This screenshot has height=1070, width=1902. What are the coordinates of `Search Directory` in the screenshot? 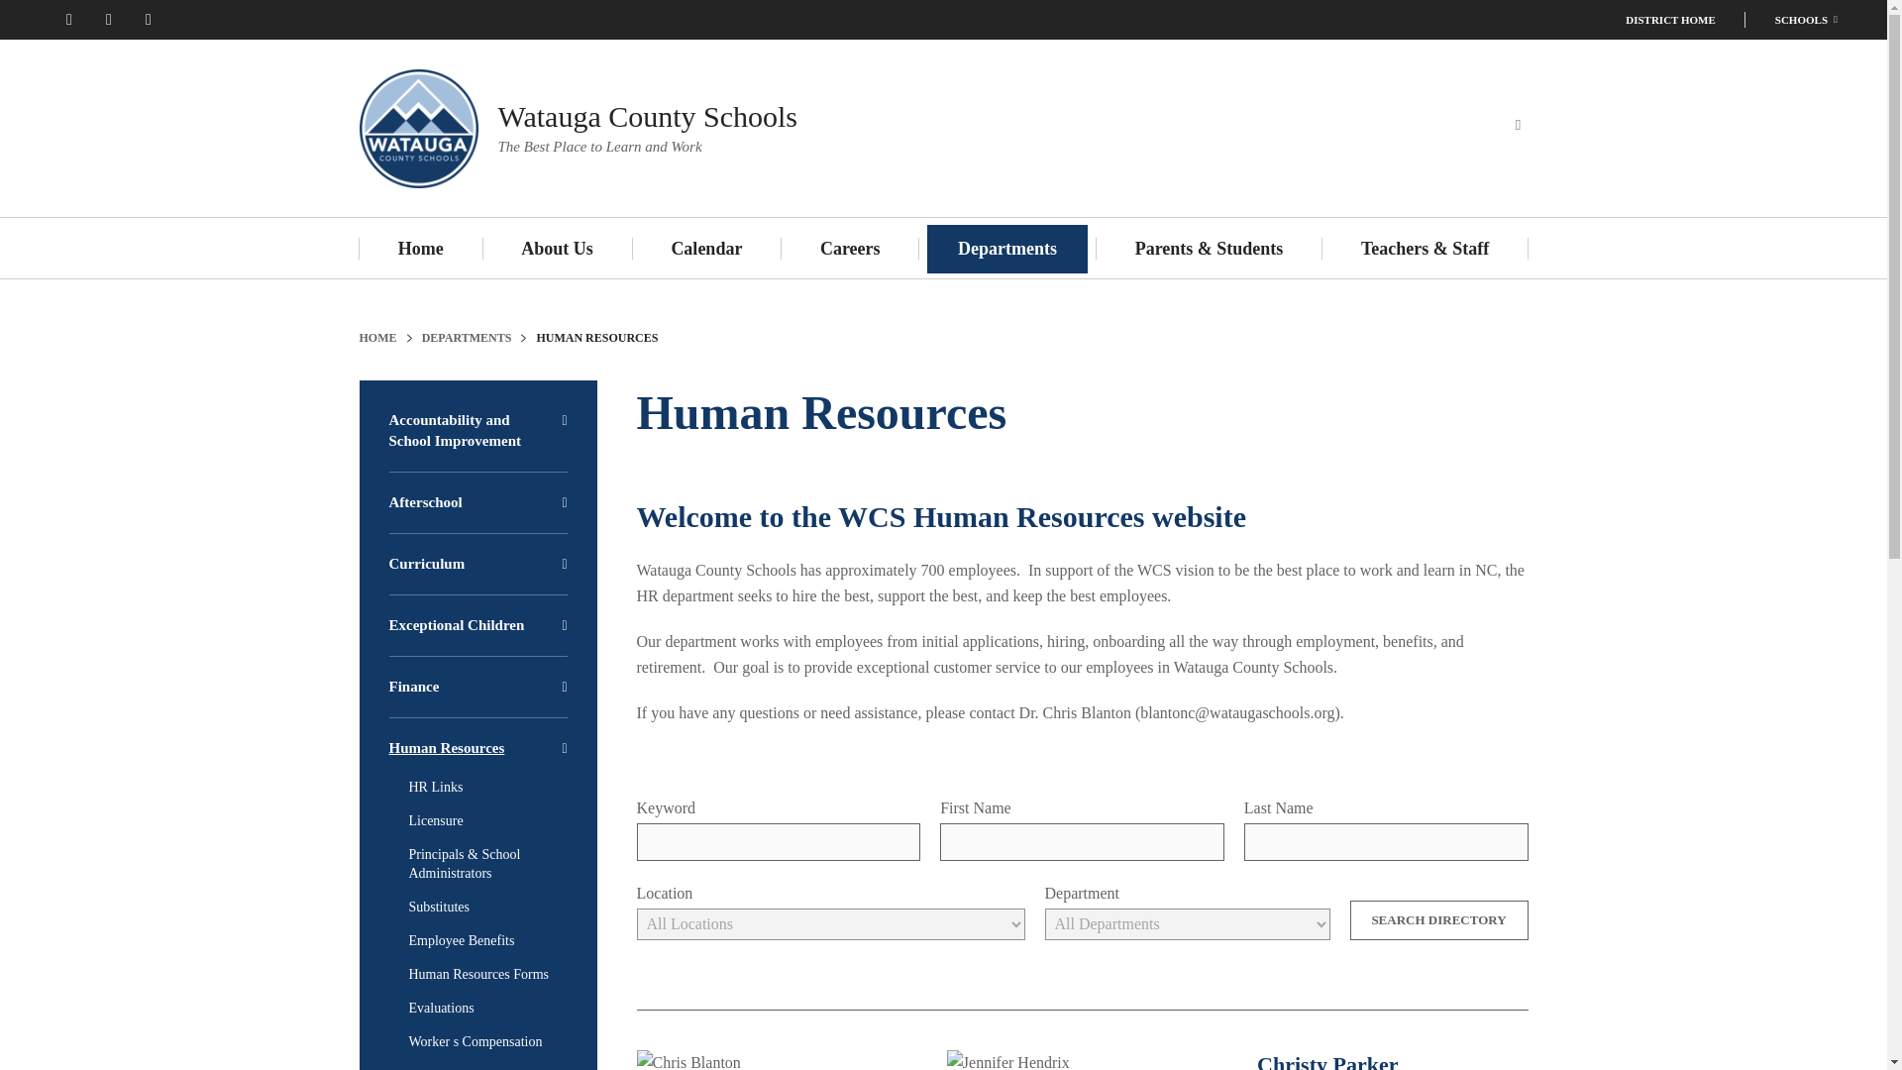 It's located at (1437, 920).